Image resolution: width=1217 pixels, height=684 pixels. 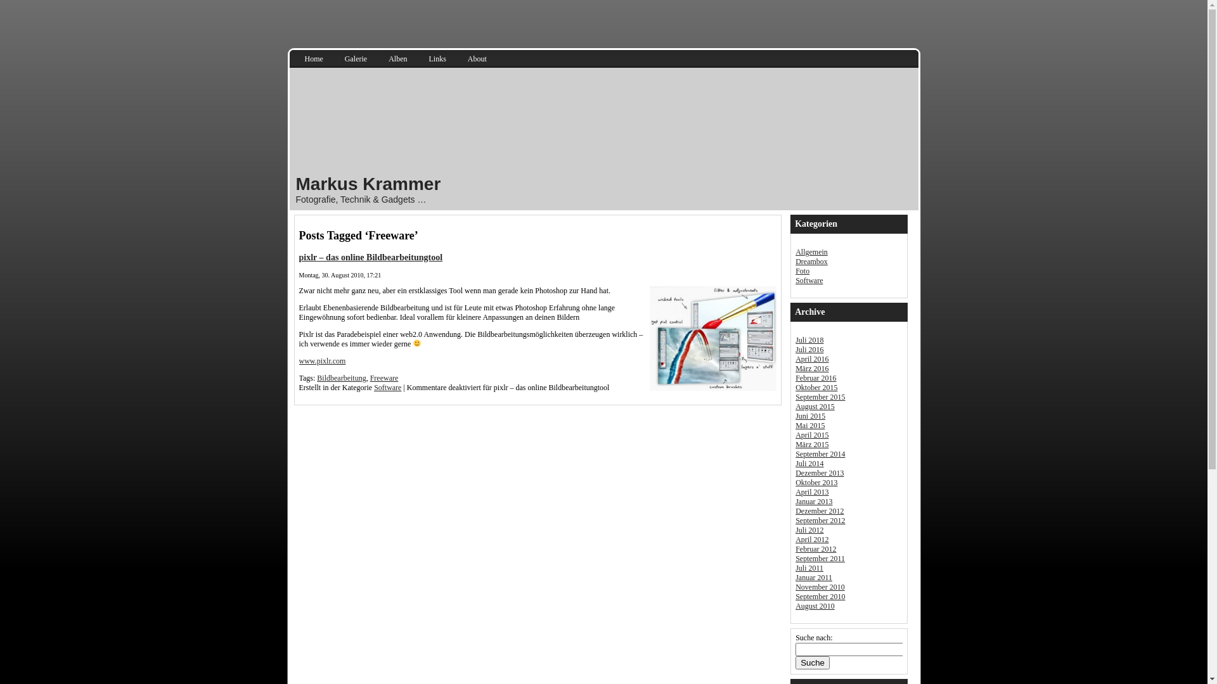 I want to click on Januar 2011, so click(x=814, y=578).